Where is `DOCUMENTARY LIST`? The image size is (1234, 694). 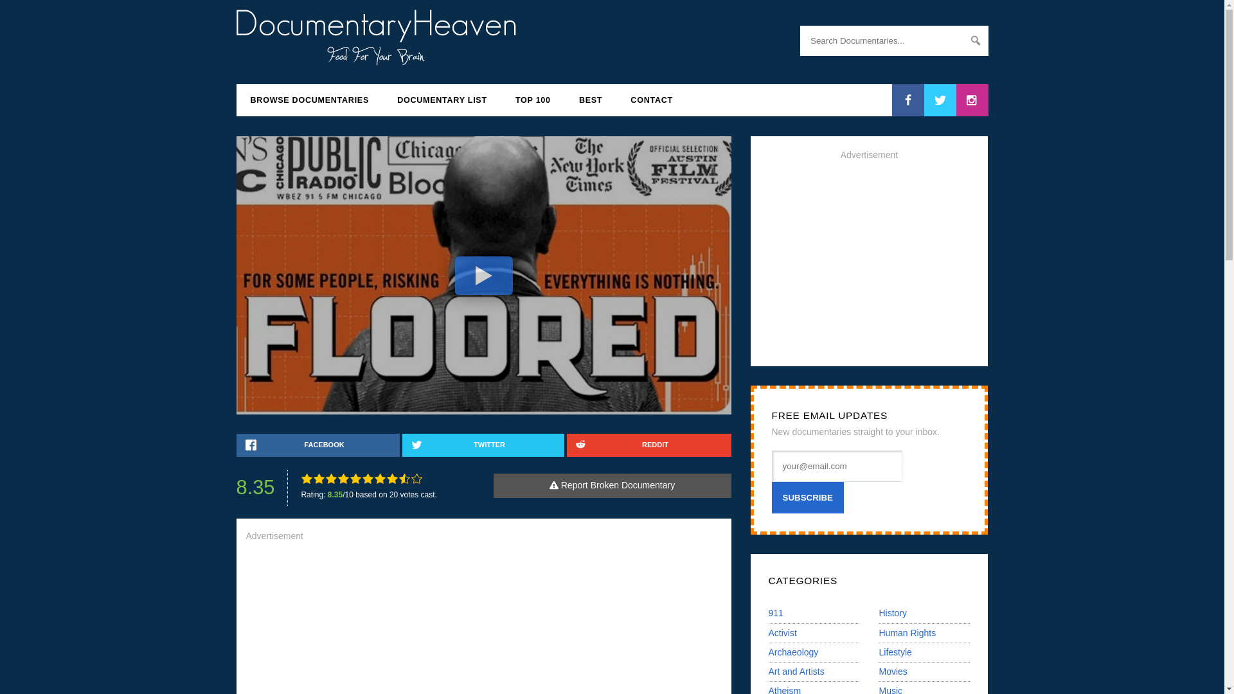
DOCUMENTARY LIST is located at coordinates (442, 100).